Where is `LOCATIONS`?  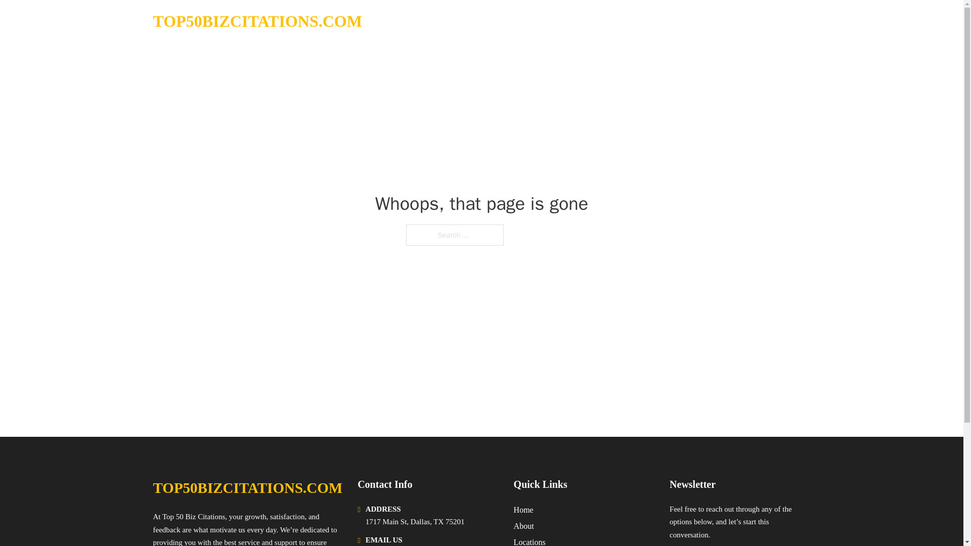 LOCATIONS is located at coordinates (733, 21).